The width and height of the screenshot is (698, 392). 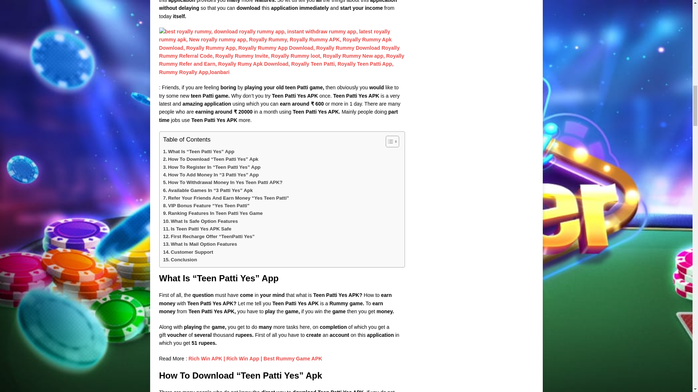 I want to click on Customer Support, so click(x=188, y=252).